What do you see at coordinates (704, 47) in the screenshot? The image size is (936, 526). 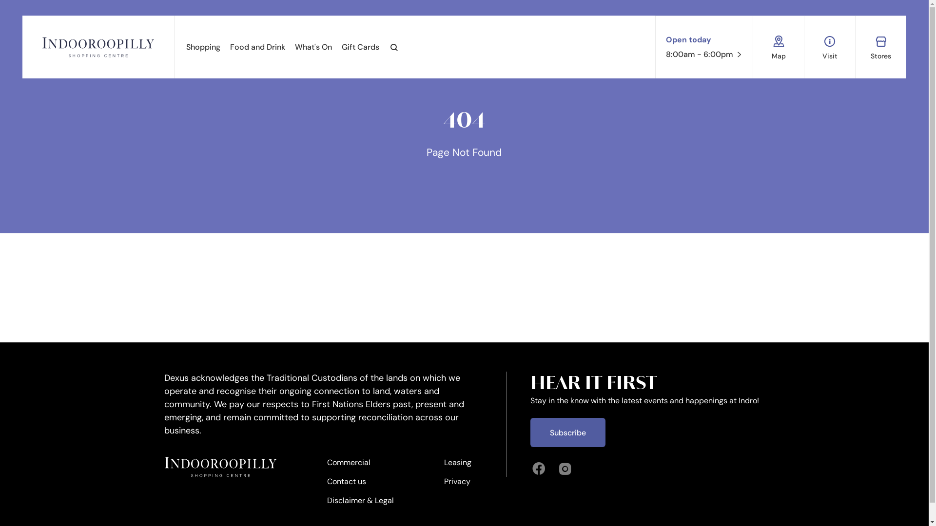 I see `Open today
8:00am - 6:00pm` at bounding box center [704, 47].